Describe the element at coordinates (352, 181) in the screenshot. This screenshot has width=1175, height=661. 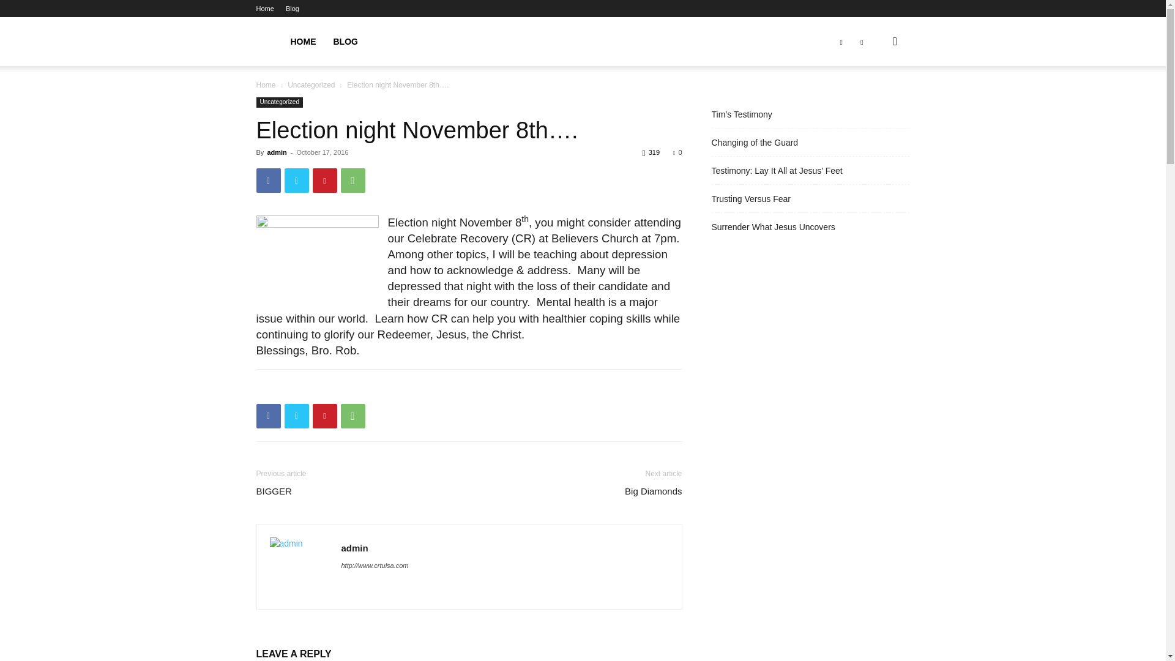
I see `WhatsApp` at that location.